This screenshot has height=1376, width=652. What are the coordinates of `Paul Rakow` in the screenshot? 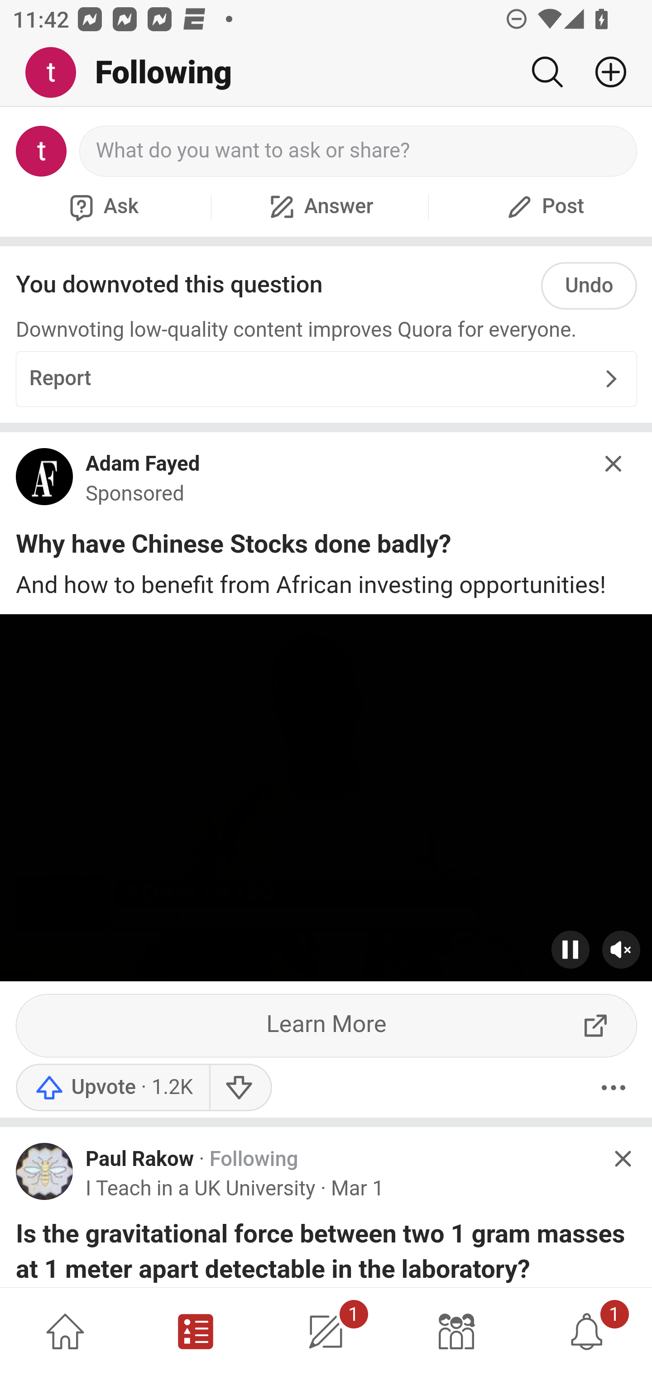 It's located at (140, 1160).